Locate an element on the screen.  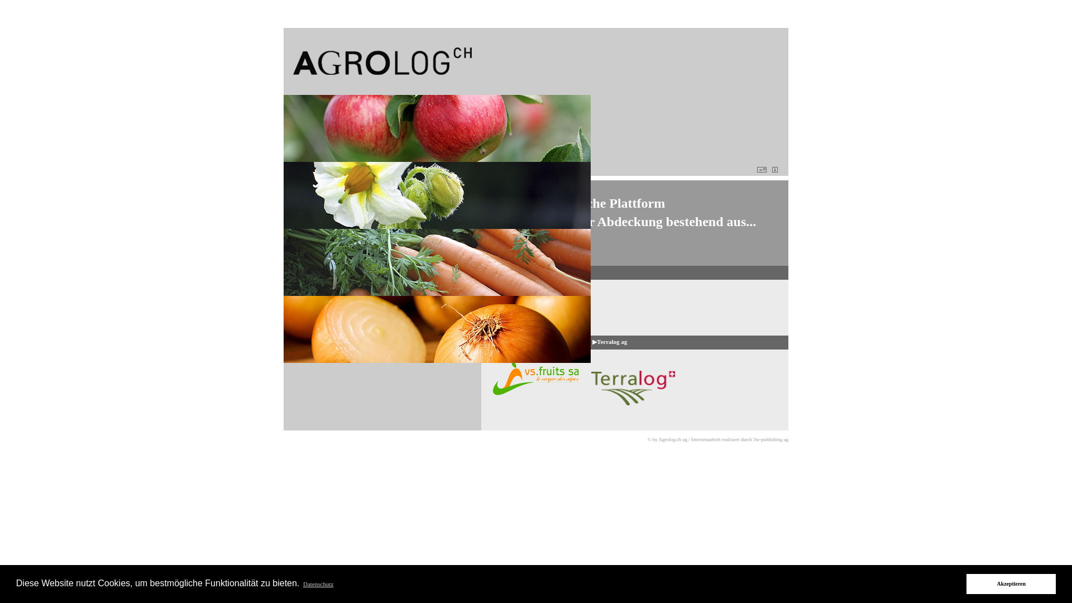
Datenschutz is located at coordinates (318, 584).